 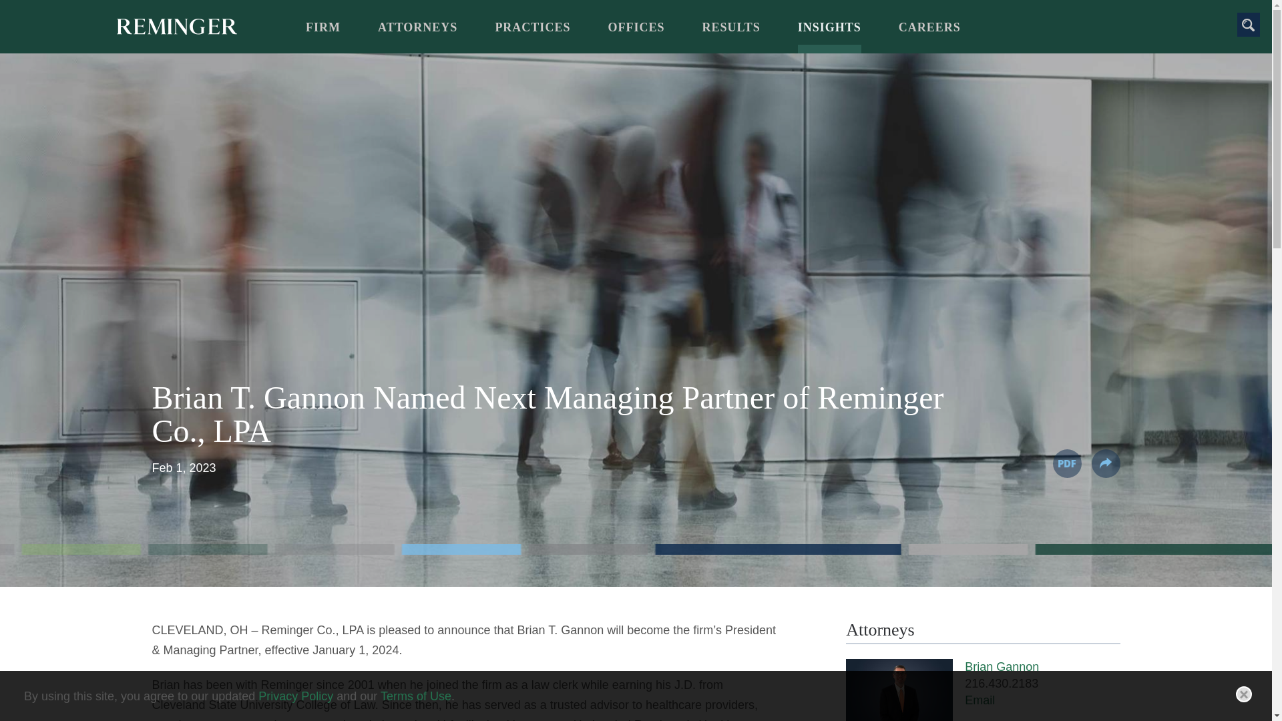 I want to click on Share, so click(x=1104, y=463).